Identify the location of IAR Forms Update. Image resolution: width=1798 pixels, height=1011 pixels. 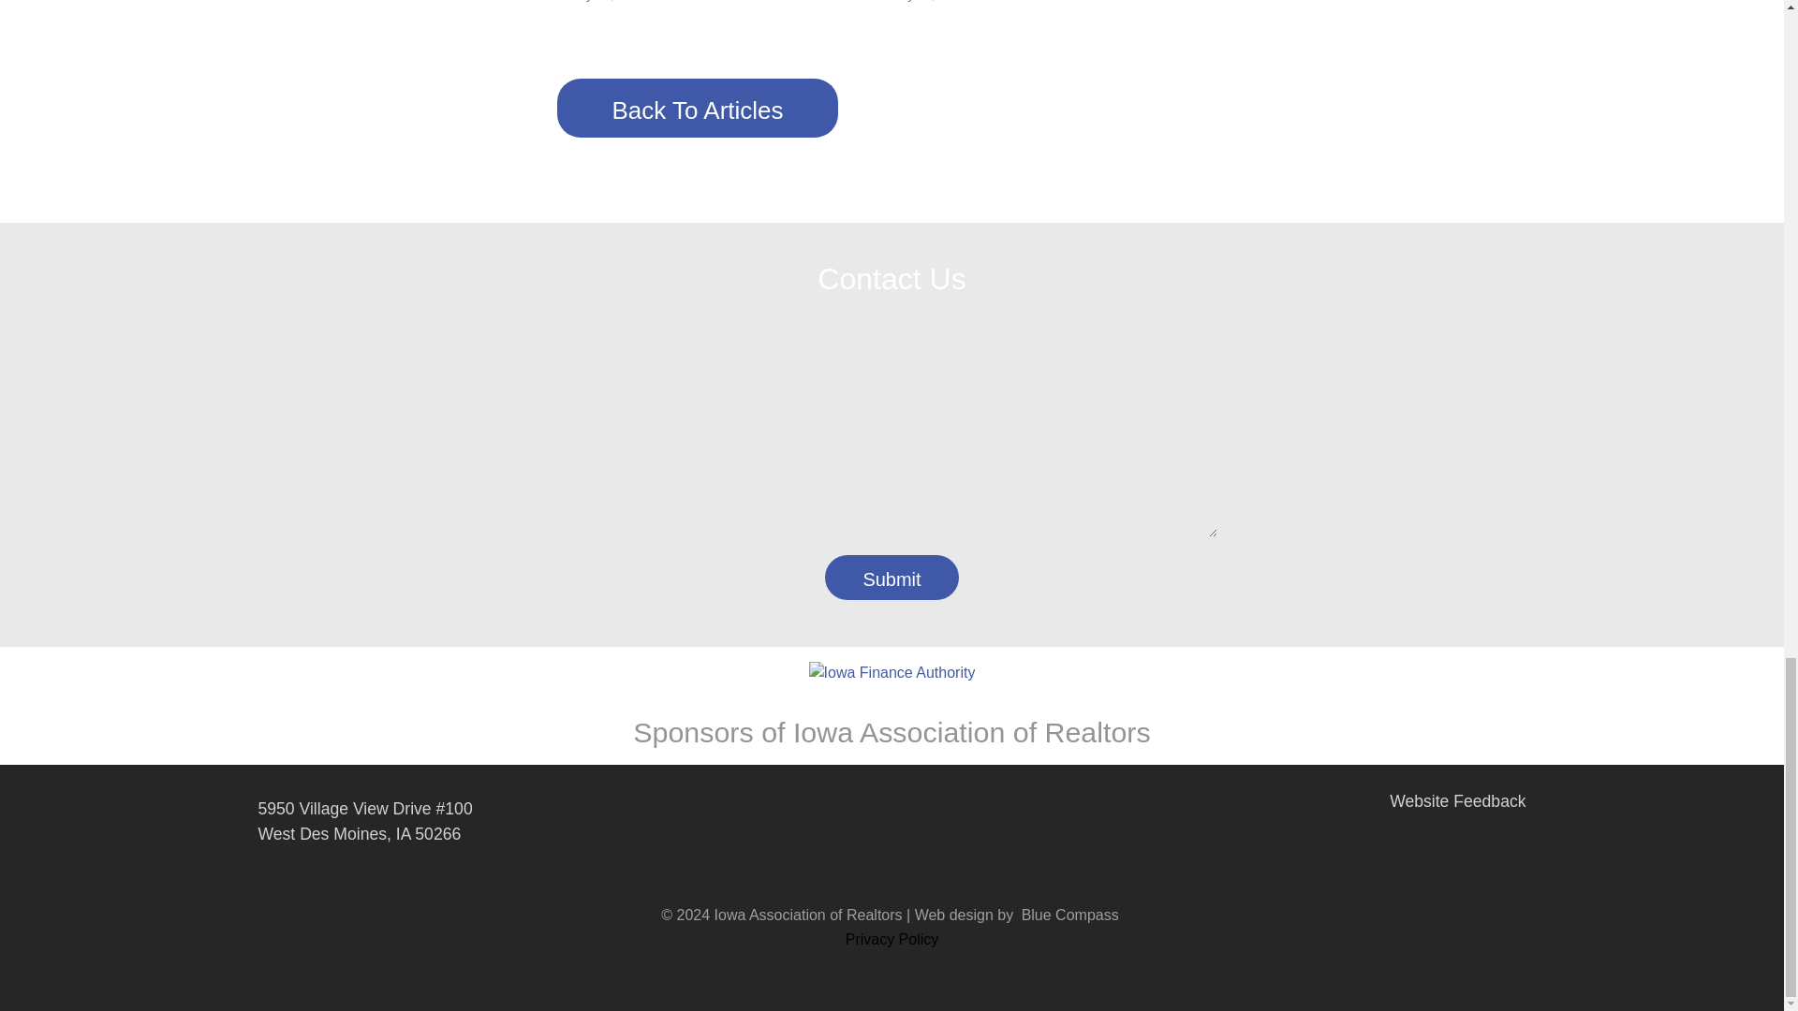
(1348, 34).